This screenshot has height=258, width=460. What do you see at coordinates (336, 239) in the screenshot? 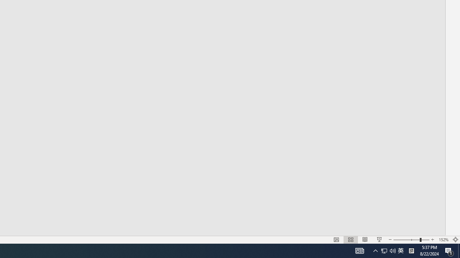
I see `Normal` at bounding box center [336, 239].